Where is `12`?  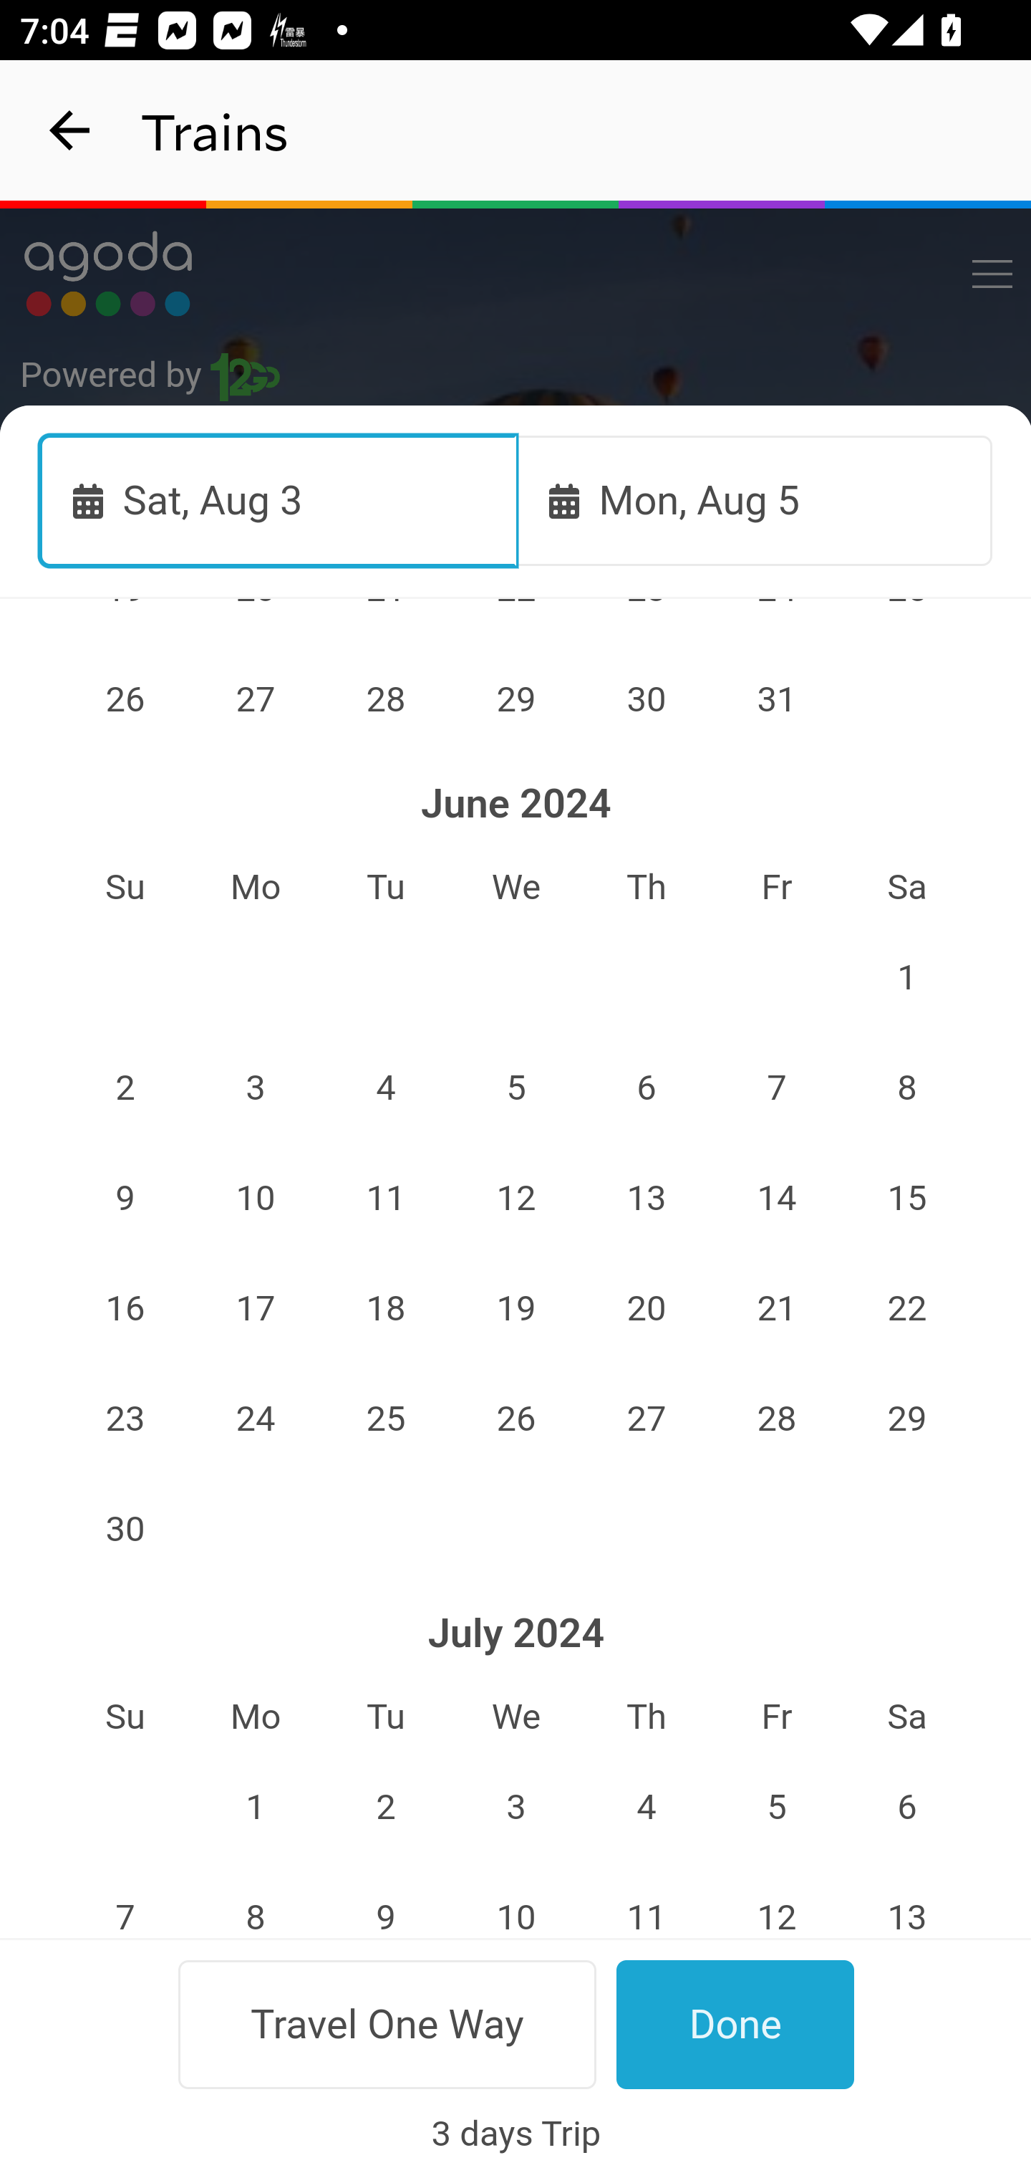 12 is located at coordinates (517, 1198).